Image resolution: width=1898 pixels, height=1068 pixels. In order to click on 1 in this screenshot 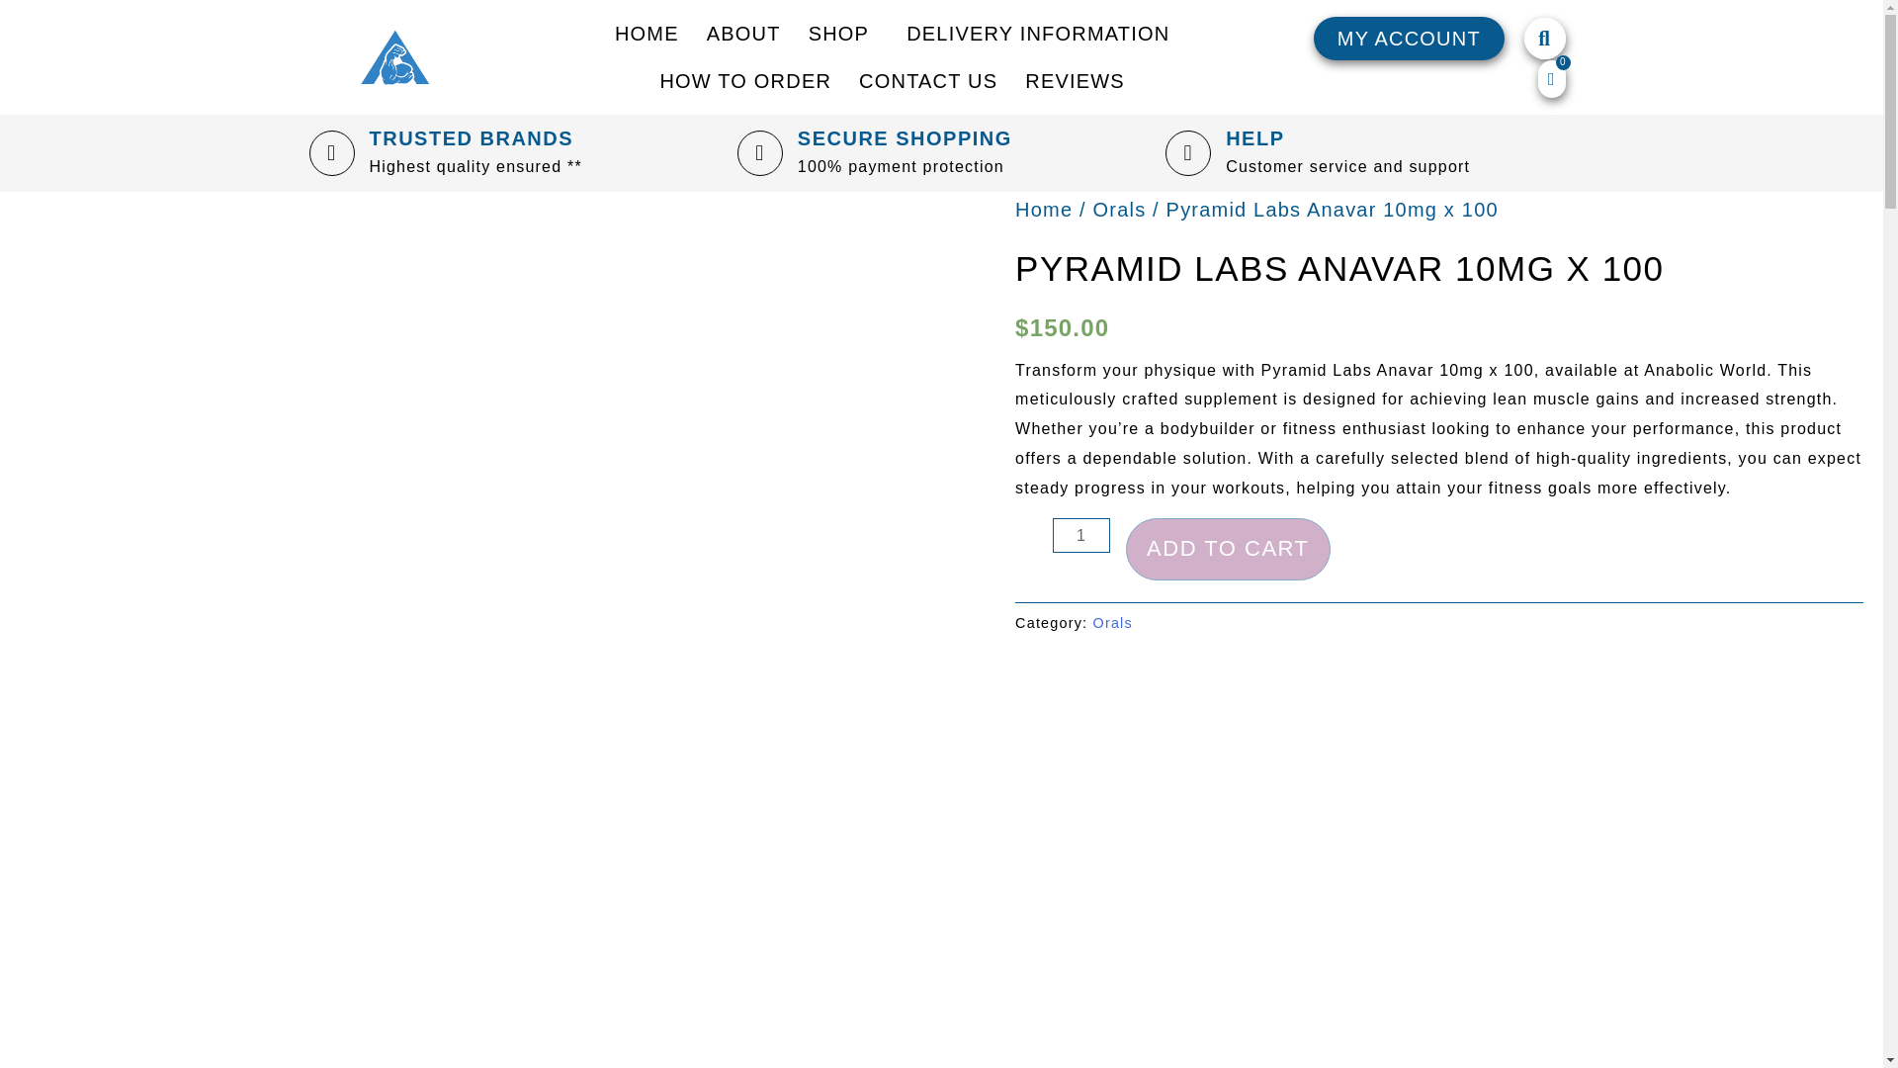, I will do `click(1081, 535)`.